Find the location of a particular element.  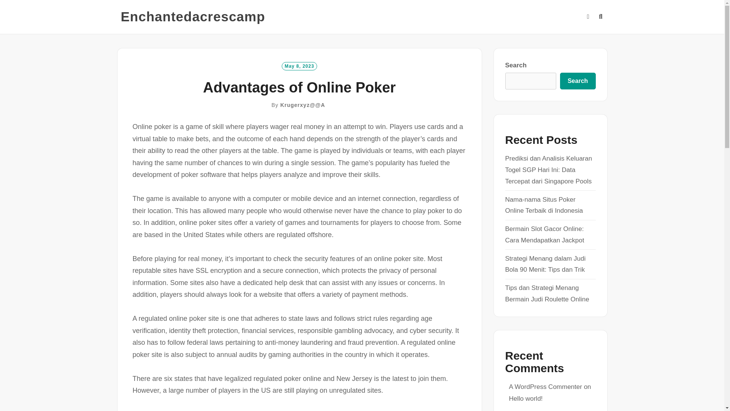

Tips dan Strategi Menang Bermain Judi Roulette Online is located at coordinates (547, 293).